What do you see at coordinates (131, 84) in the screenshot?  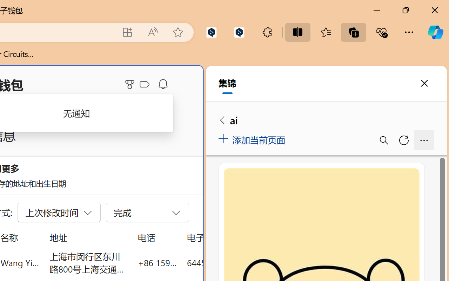 I see `Microsoft Rewards` at bounding box center [131, 84].